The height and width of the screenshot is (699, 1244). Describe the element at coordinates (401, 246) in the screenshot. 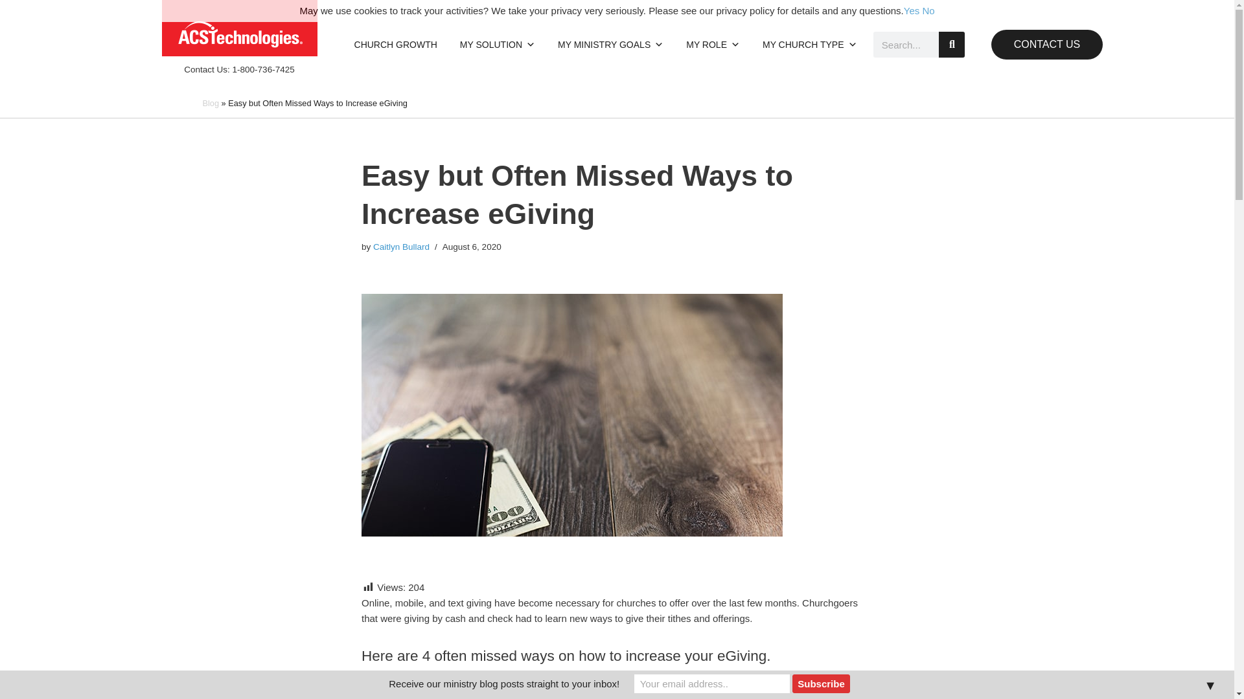

I see `Posts by Caitlyn Bullard` at that location.